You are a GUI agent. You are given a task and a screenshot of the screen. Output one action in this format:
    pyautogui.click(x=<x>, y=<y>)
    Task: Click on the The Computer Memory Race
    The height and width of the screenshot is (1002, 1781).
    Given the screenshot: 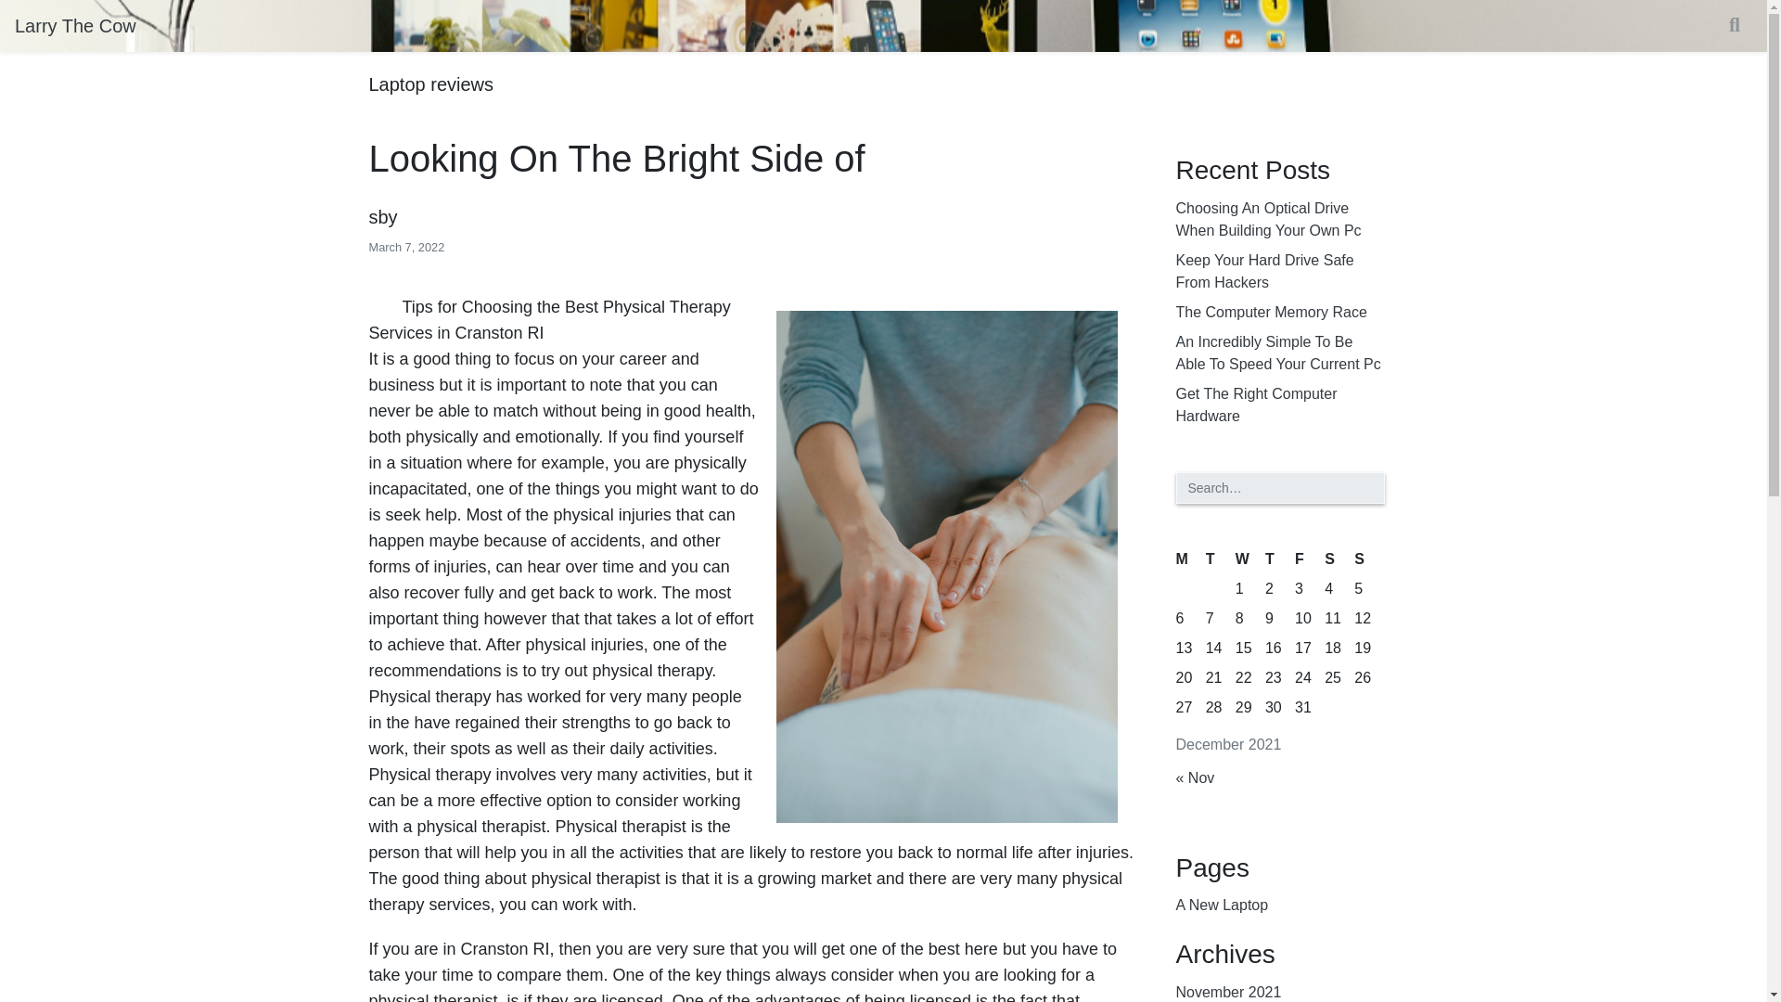 What is the action you would take?
    pyautogui.click(x=1271, y=312)
    